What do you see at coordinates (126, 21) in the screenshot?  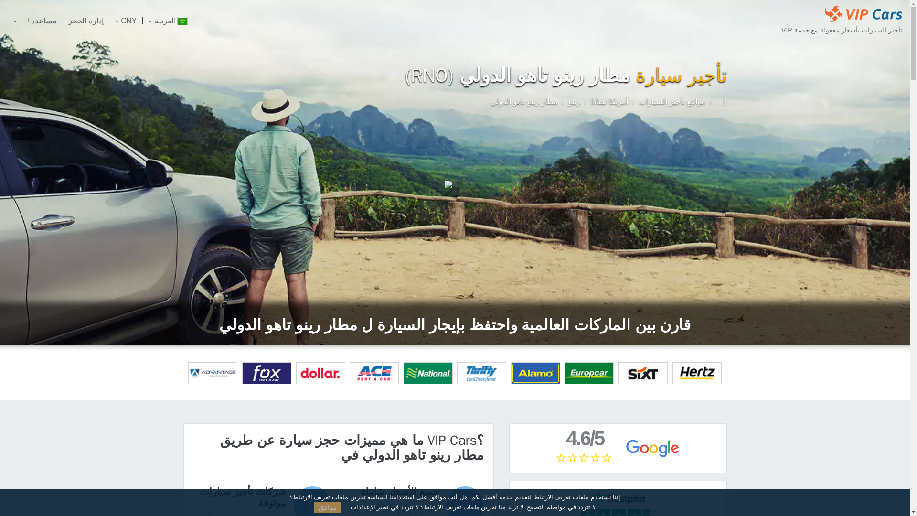 I see `CNY` at bounding box center [126, 21].